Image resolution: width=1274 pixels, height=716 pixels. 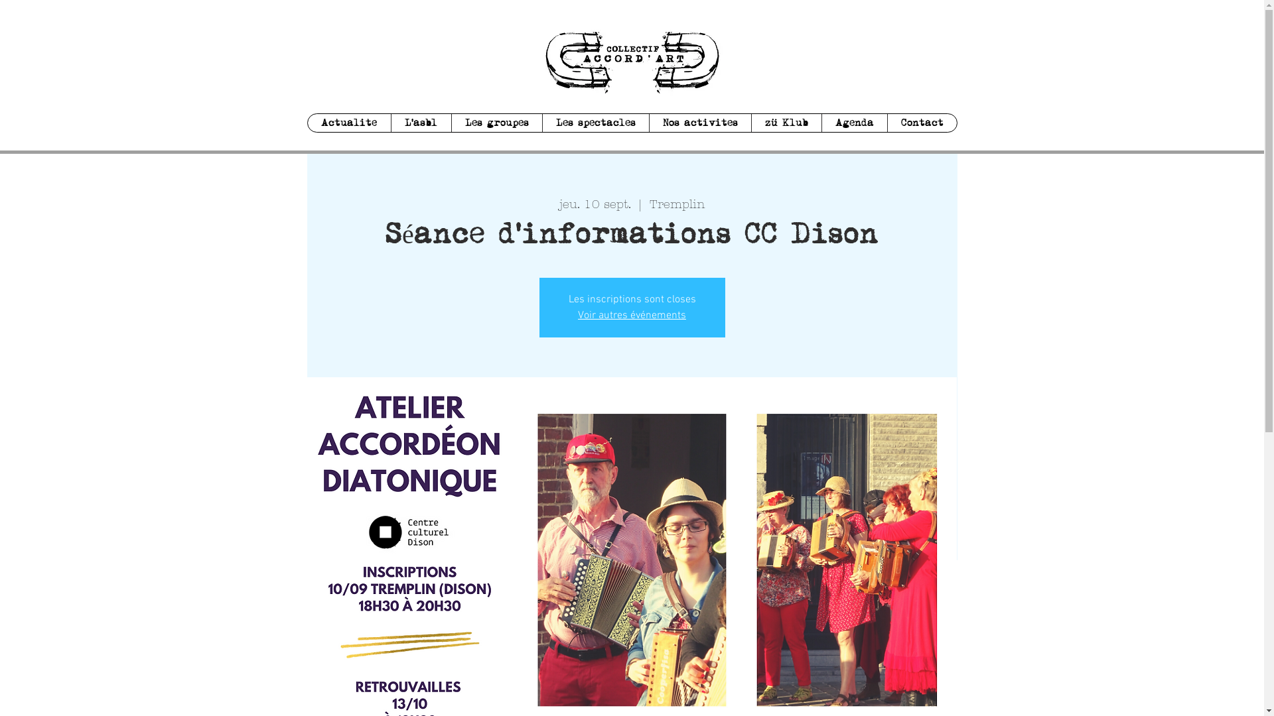 What do you see at coordinates (349, 123) in the screenshot?
I see `Actualite` at bounding box center [349, 123].